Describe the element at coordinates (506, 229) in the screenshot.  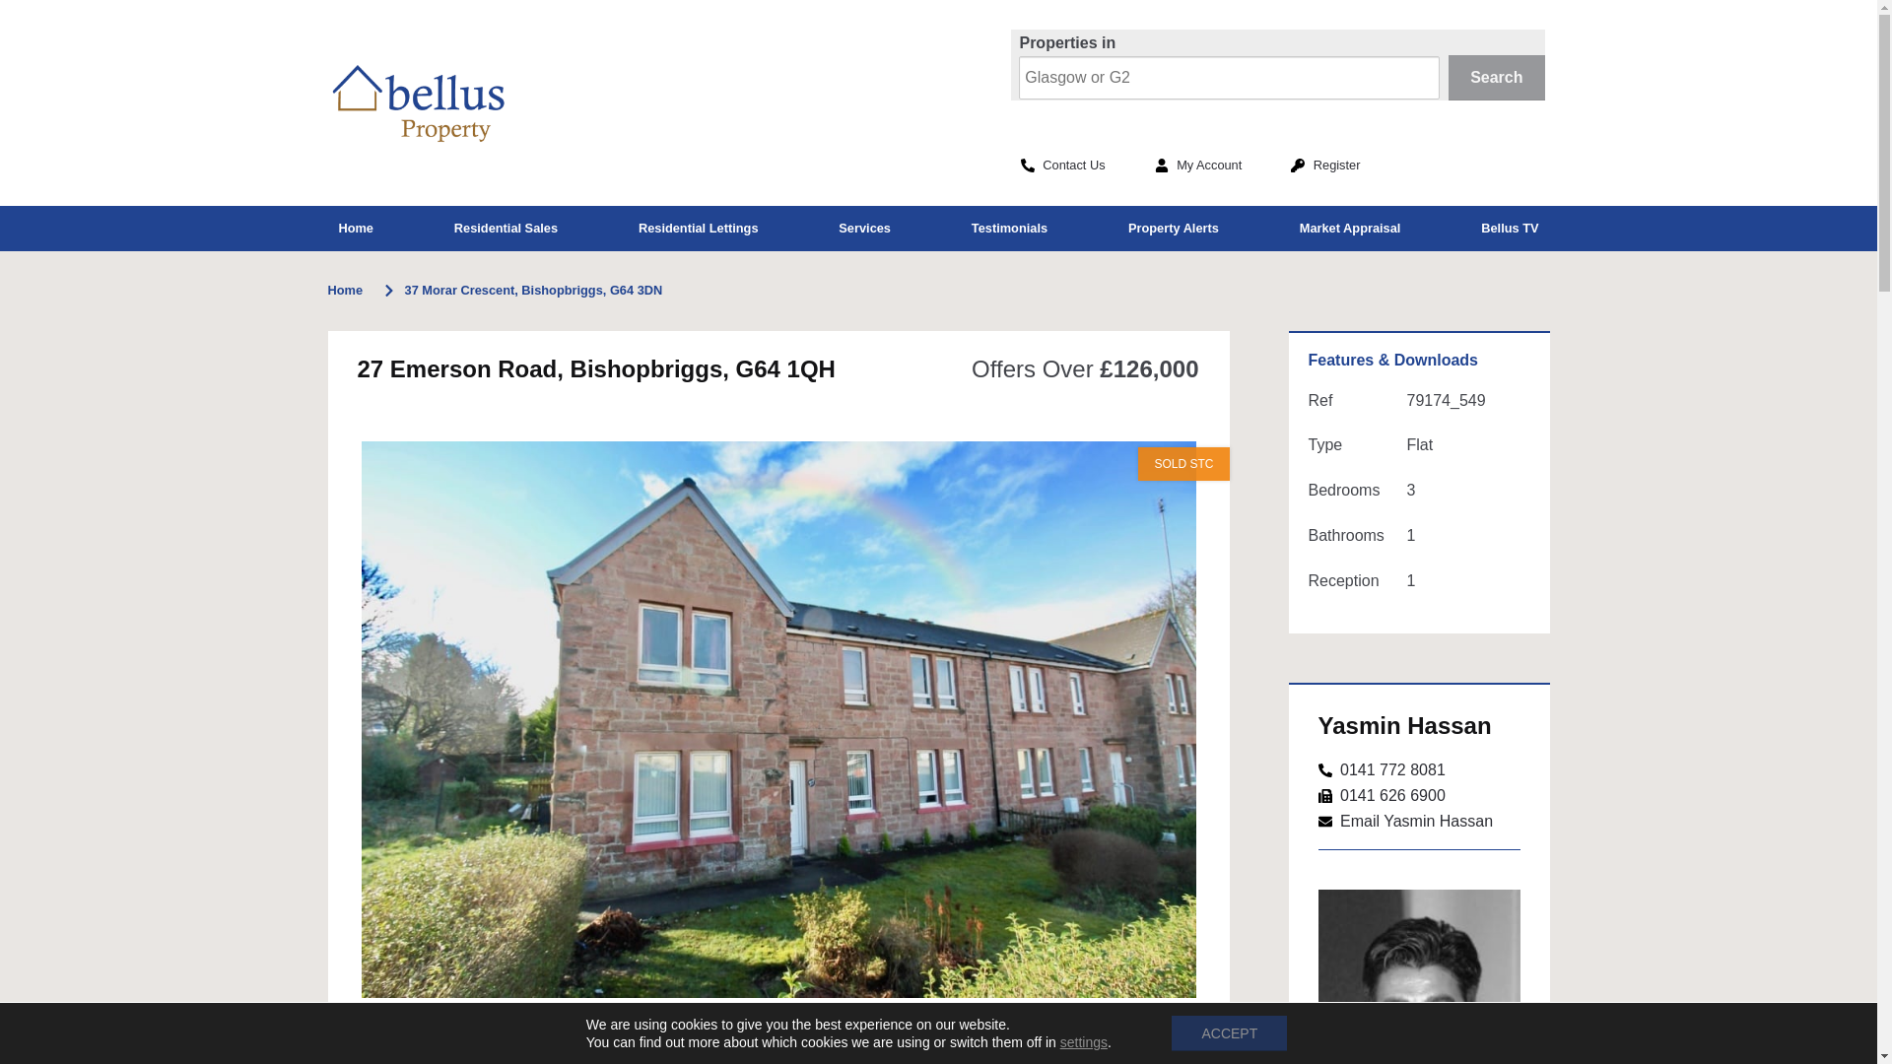
I see `Residential Sales` at that location.